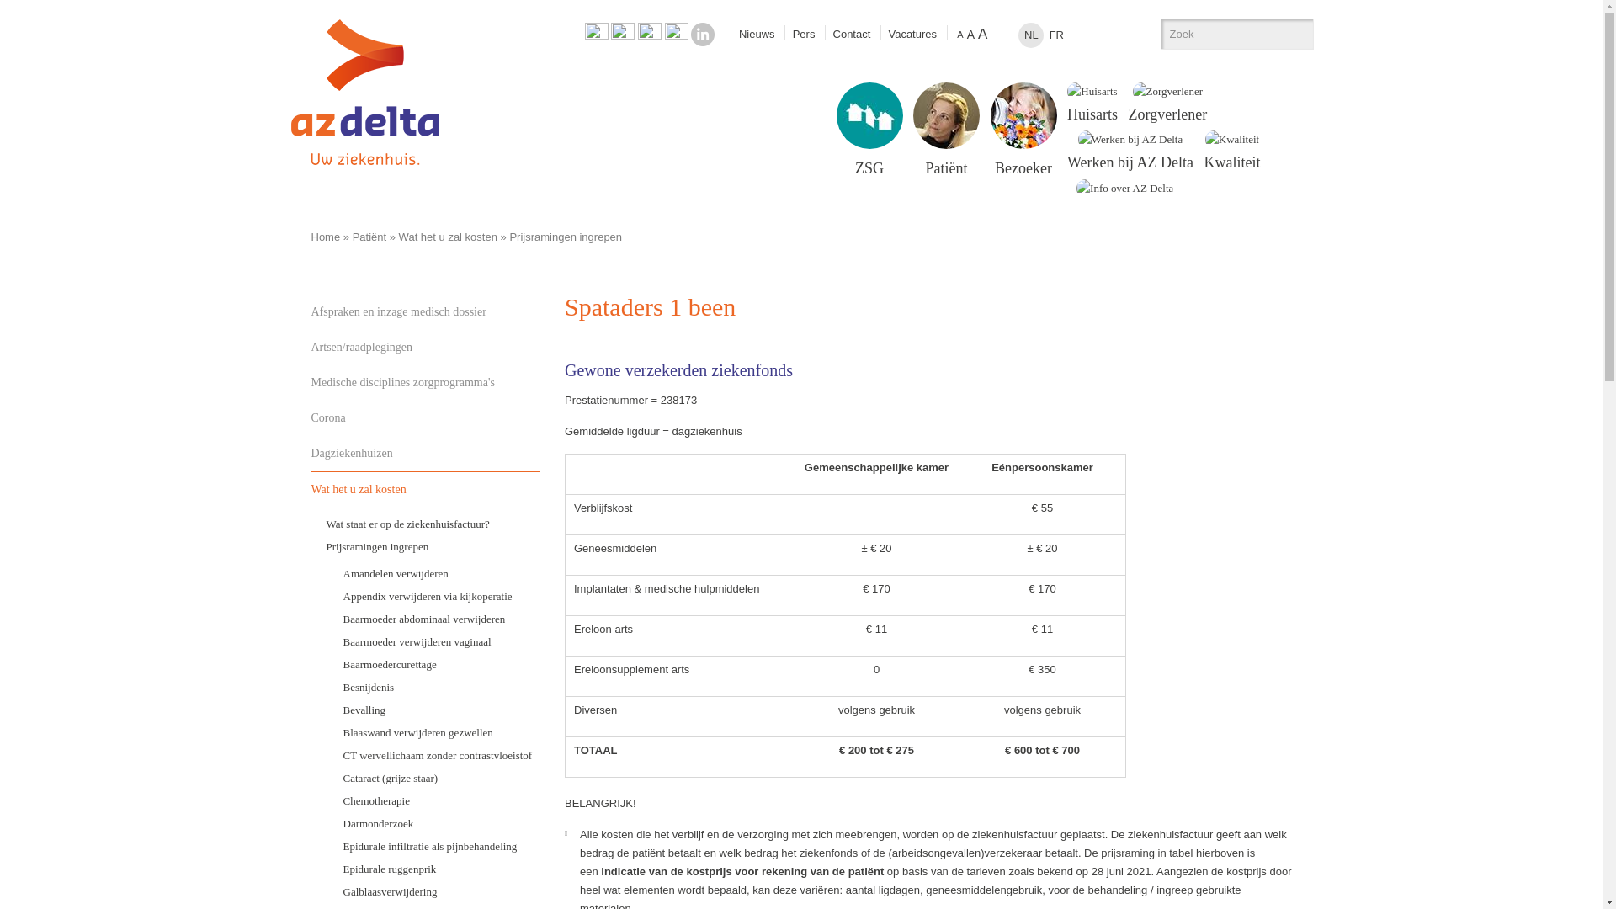 Image resolution: width=1616 pixels, height=909 pixels. Describe the element at coordinates (434, 619) in the screenshot. I see `Baarmoeder abdominaal verwijderen` at that location.